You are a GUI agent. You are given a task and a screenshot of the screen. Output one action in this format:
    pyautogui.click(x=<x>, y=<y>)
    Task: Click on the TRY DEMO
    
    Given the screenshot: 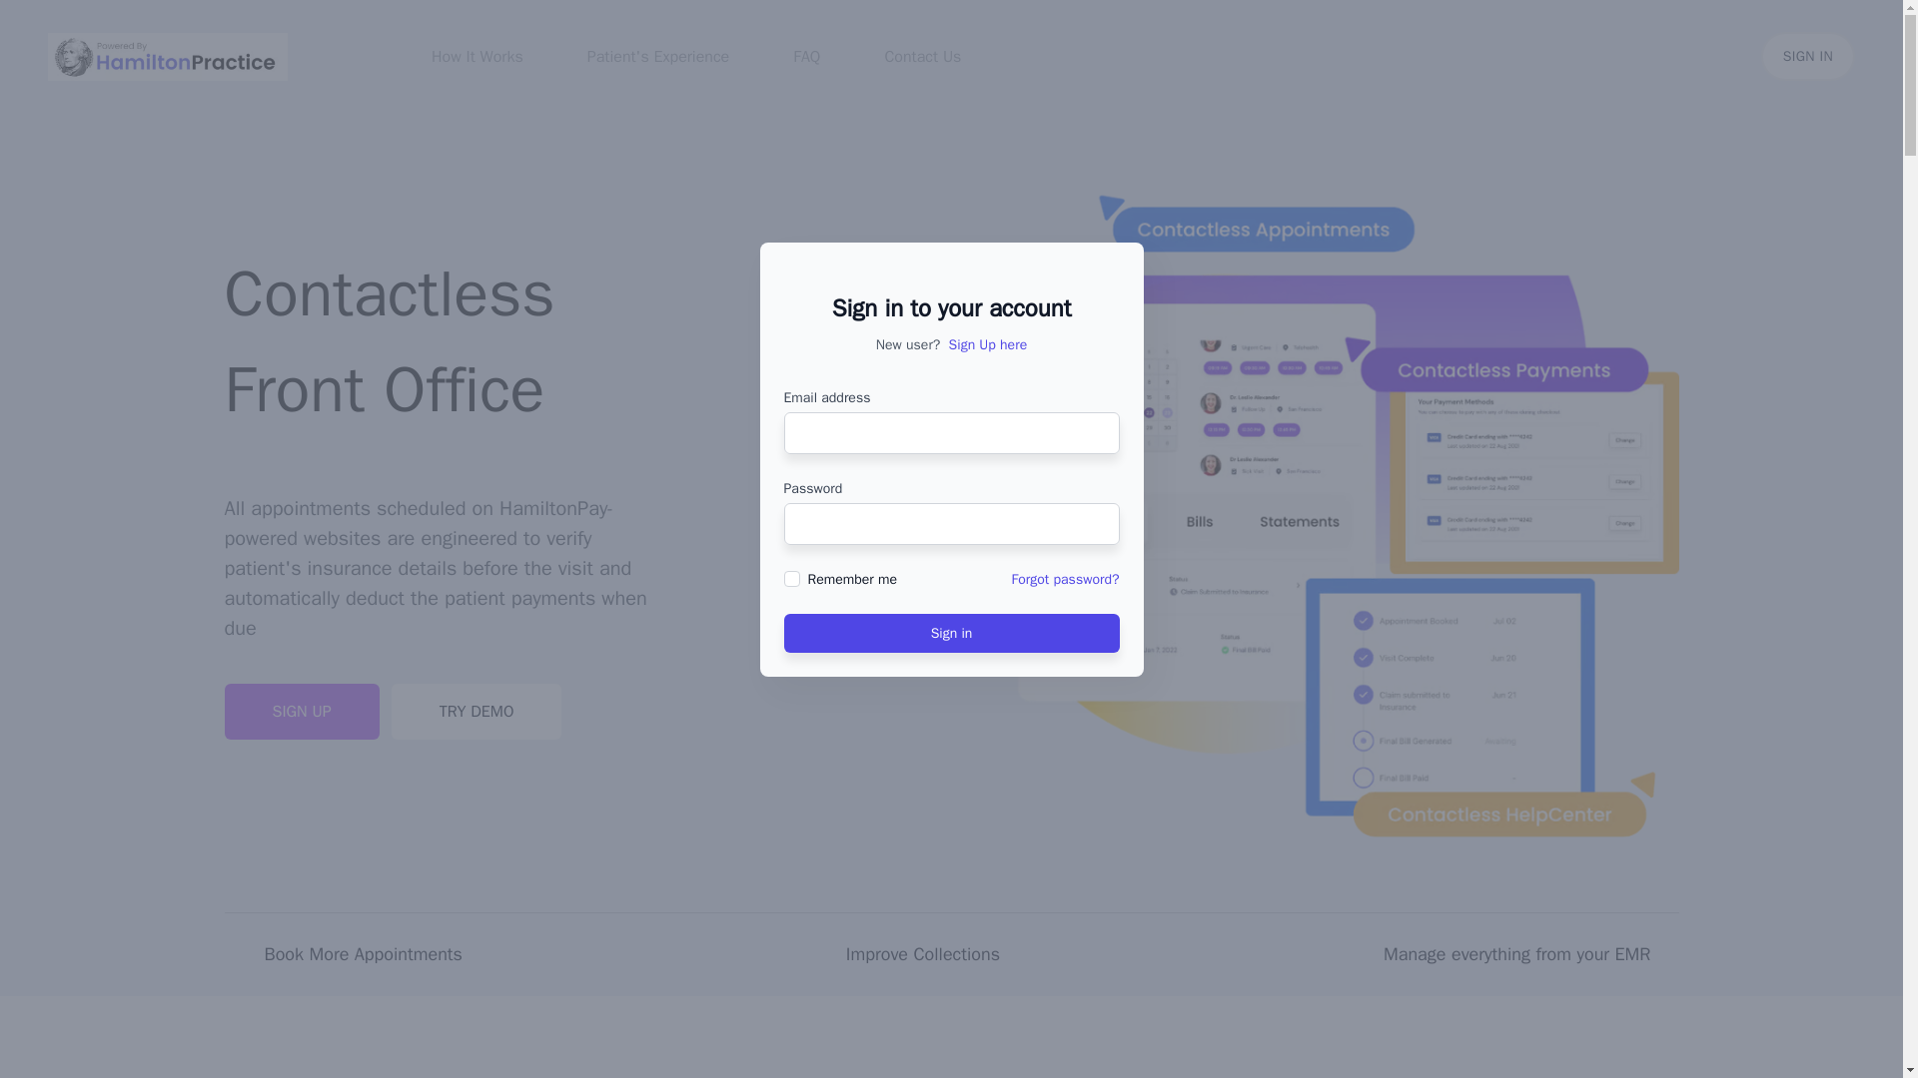 What is the action you would take?
    pyautogui.click(x=476, y=711)
    